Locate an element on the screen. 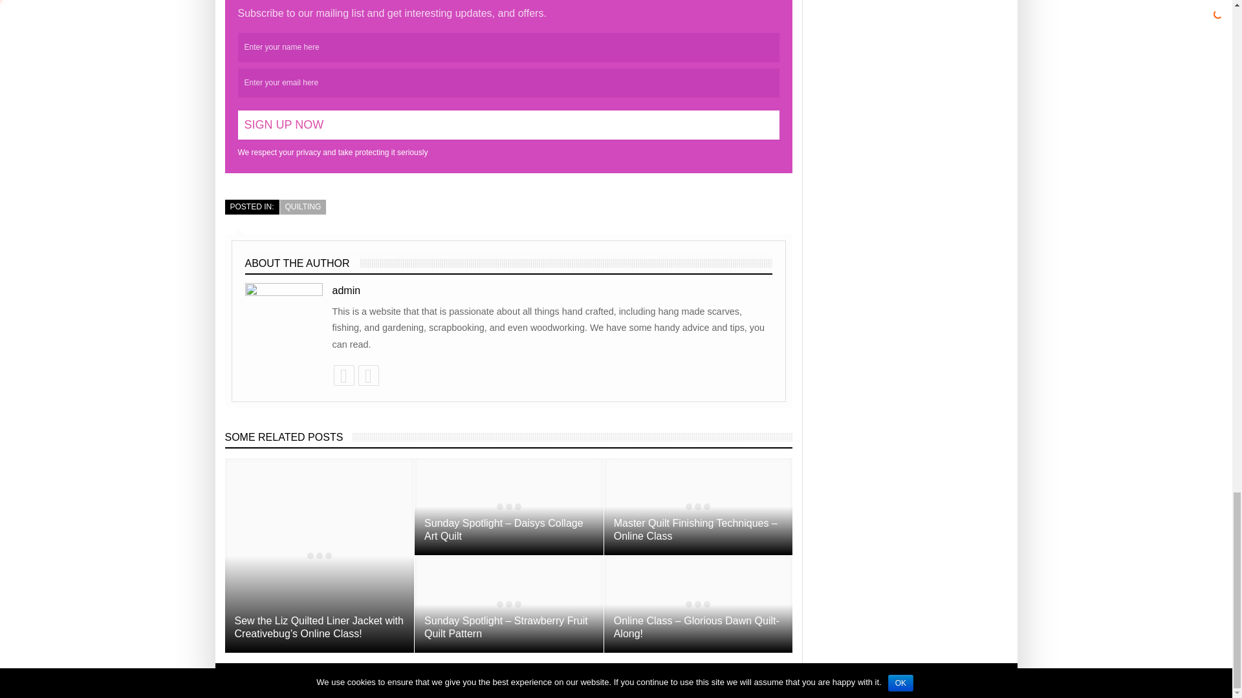 Image resolution: width=1242 pixels, height=698 pixels. Sign Up Now is located at coordinates (508, 125).